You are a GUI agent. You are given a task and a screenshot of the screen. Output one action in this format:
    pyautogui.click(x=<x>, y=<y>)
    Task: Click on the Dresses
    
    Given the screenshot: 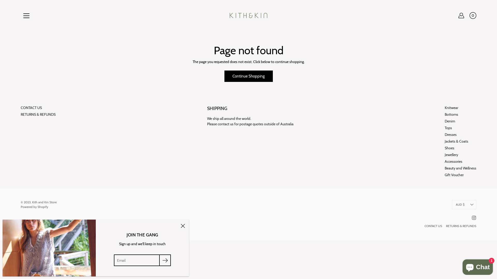 What is the action you would take?
    pyautogui.click(x=451, y=135)
    